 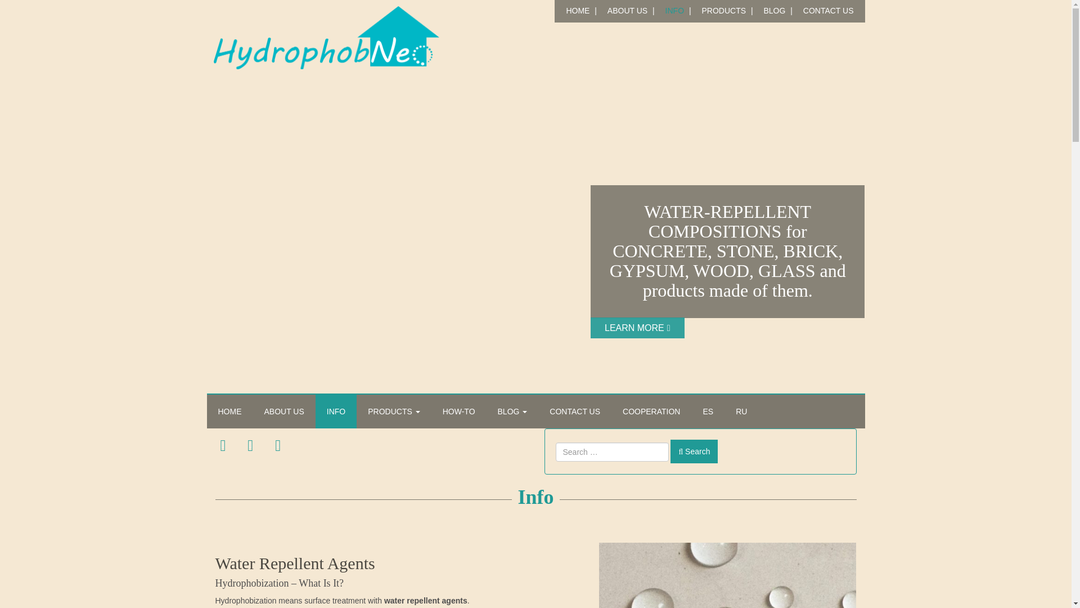 What do you see at coordinates (577, 10) in the screenshot?
I see `HOME` at bounding box center [577, 10].